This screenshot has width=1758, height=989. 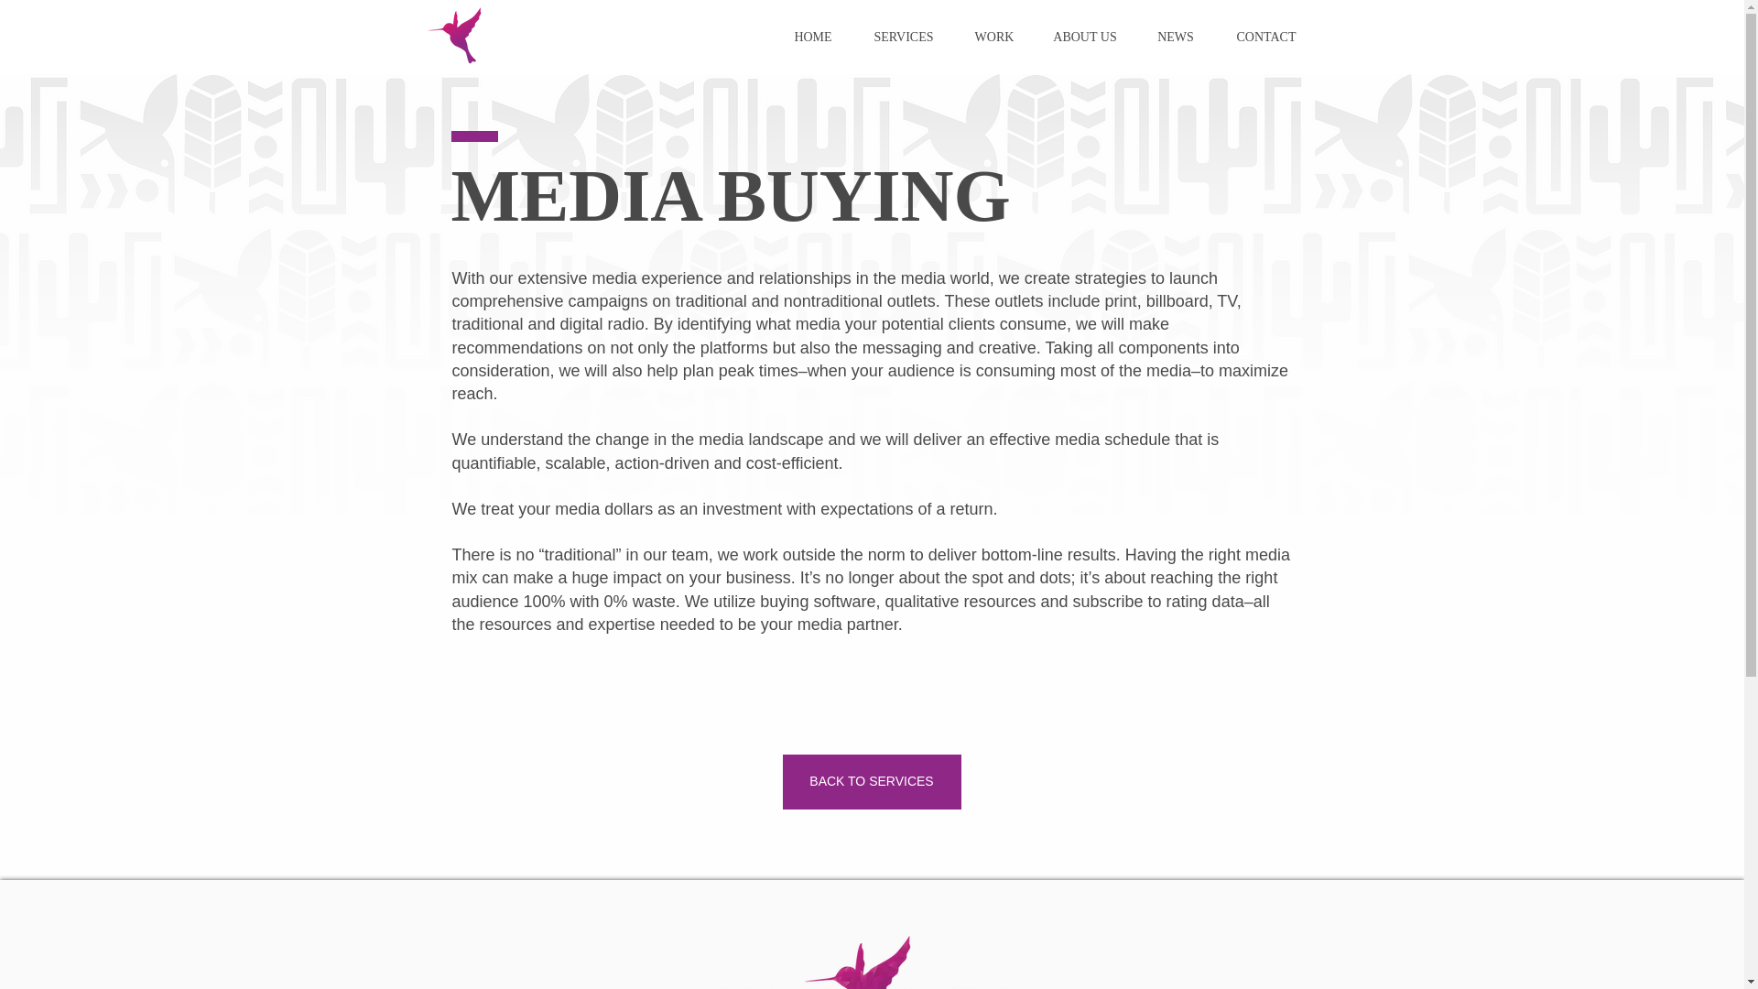 What do you see at coordinates (904, 37) in the screenshot?
I see `SERVICES` at bounding box center [904, 37].